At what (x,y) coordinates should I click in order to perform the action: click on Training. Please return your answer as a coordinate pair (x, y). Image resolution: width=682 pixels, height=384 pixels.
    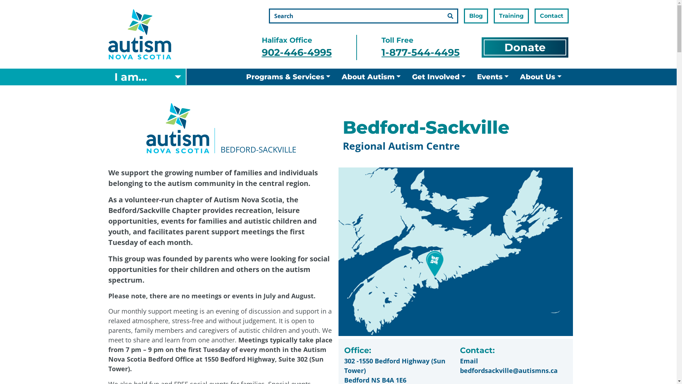
    Looking at the image, I should click on (511, 16).